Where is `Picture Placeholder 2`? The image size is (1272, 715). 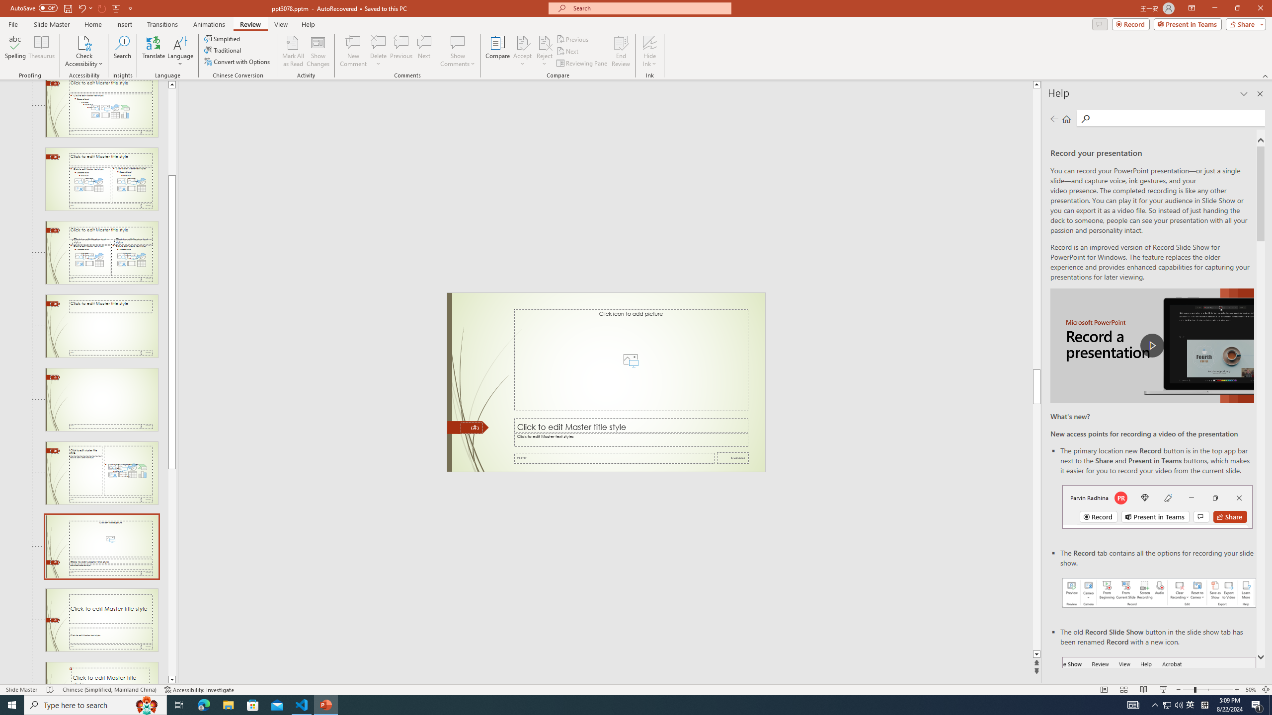
Picture Placeholder 2 is located at coordinates (631, 360).